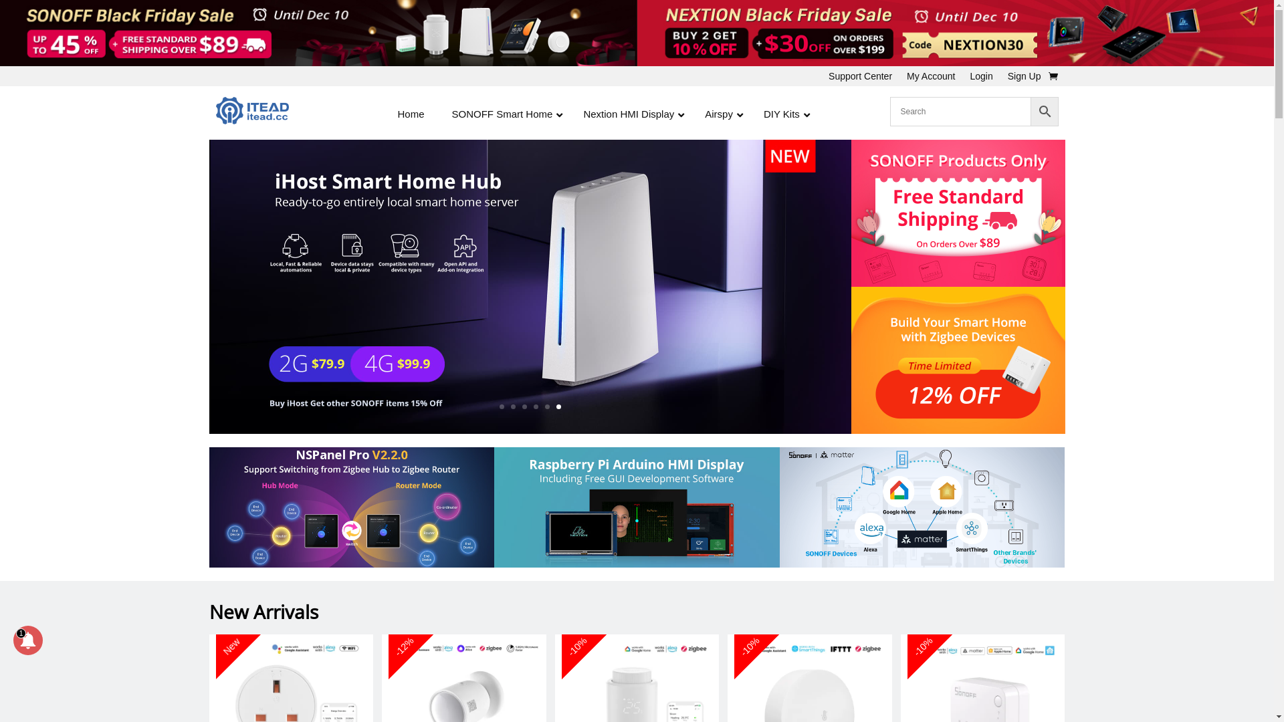 The width and height of the screenshot is (1284, 722). What do you see at coordinates (547, 406) in the screenshot?
I see `5` at bounding box center [547, 406].